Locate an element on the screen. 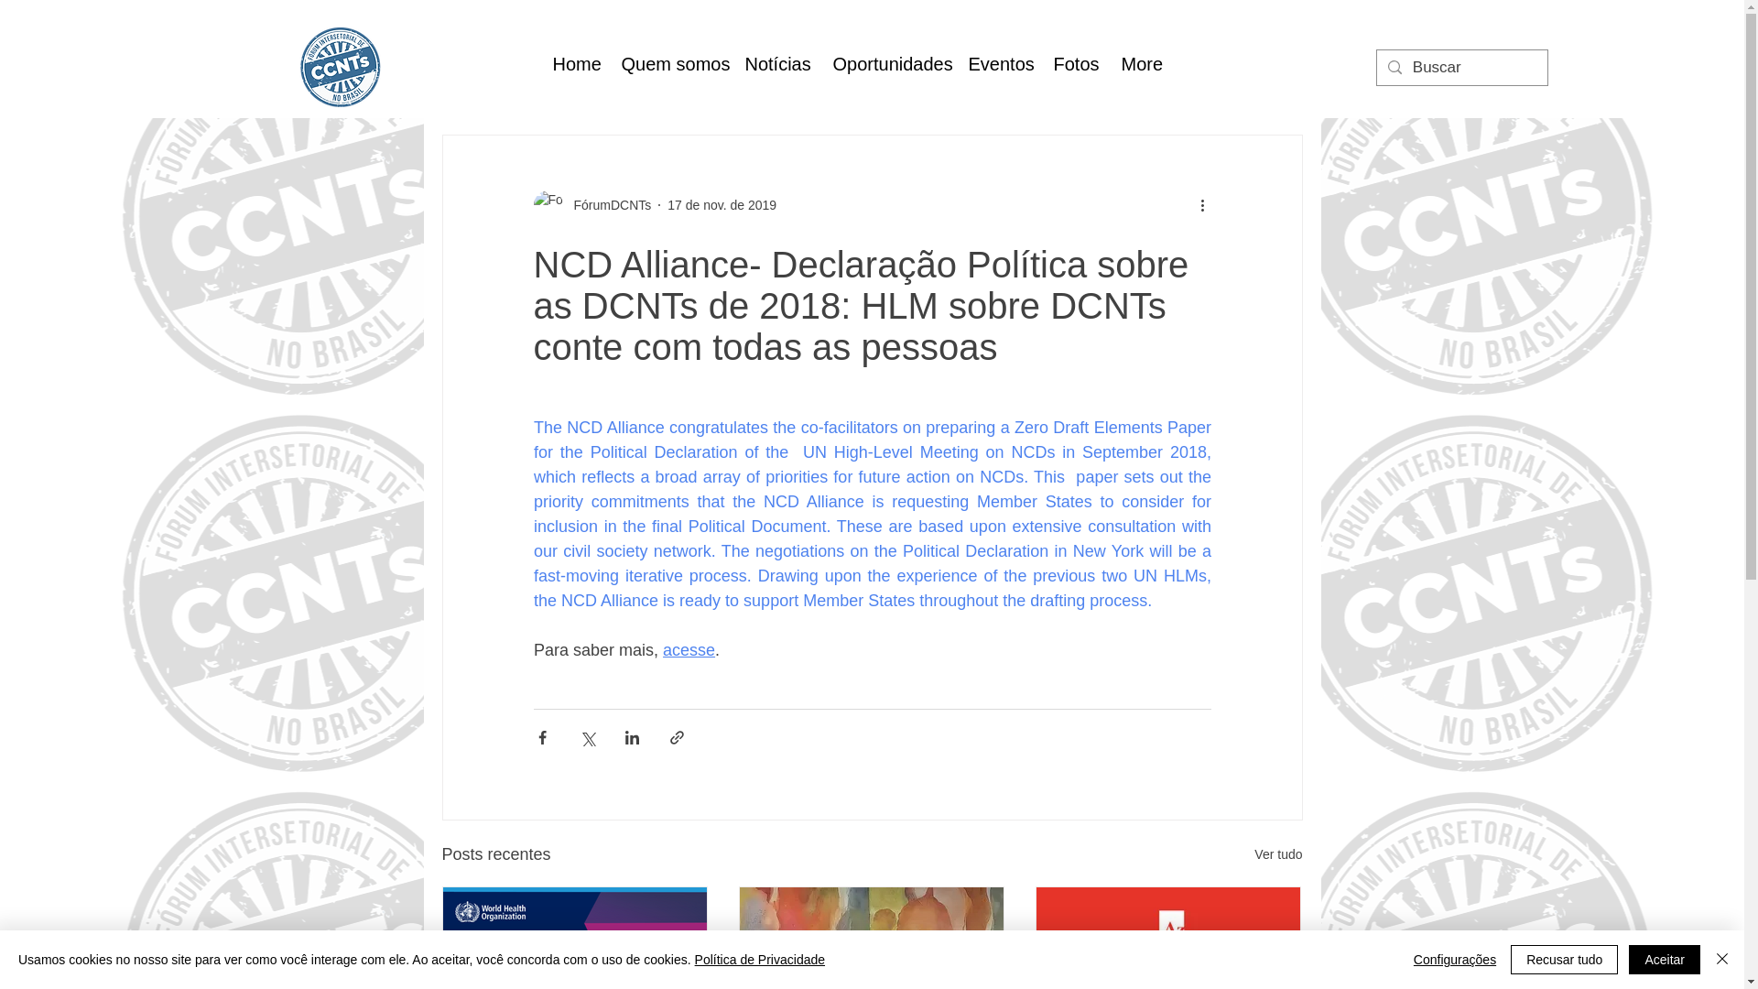  Fotos is located at coordinates (1073, 64).